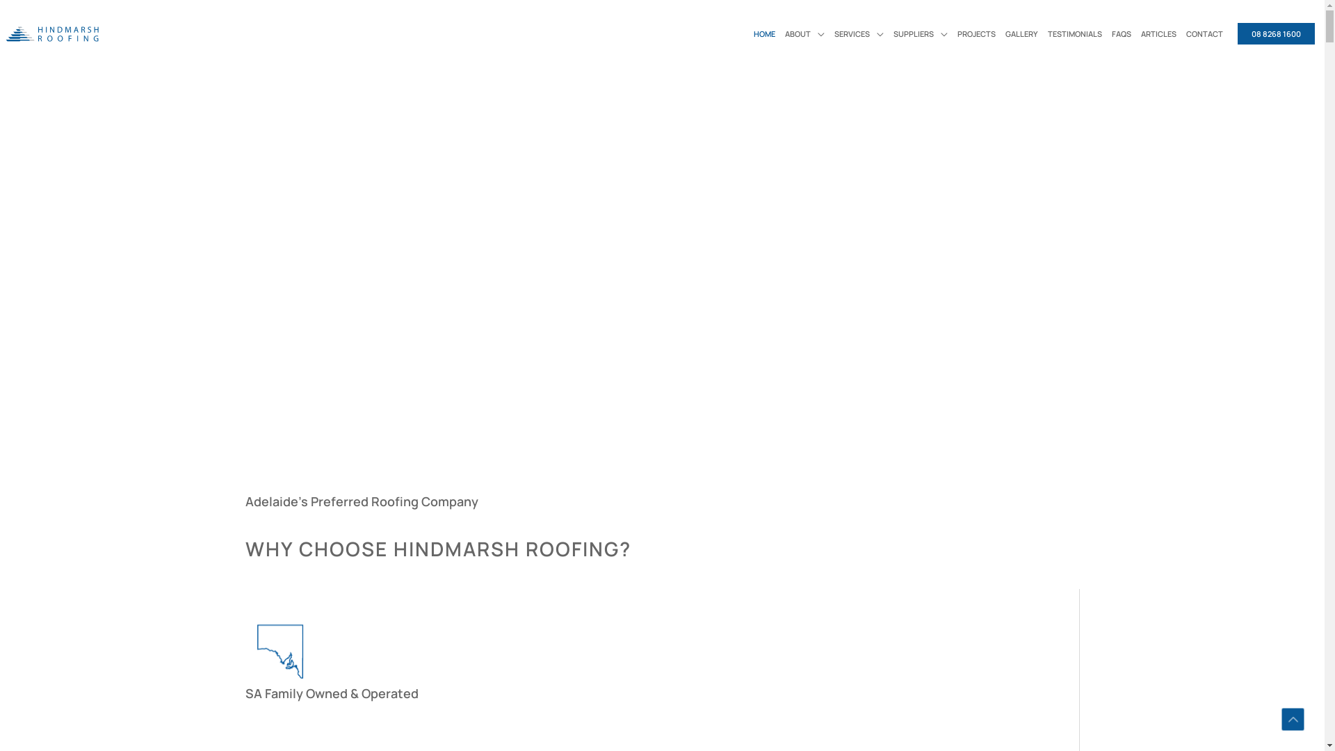  What do you see at coordinates (1122, 34) in the screenshot?
I see `FAQS` at bounding box center [1122, 34].